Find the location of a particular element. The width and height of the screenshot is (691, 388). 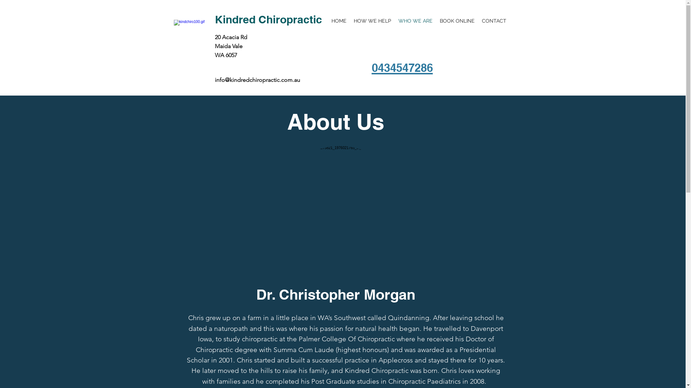

BOOK ONLINE is located at coordinates (457, 21).